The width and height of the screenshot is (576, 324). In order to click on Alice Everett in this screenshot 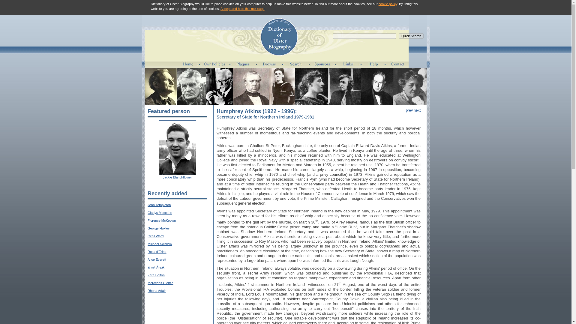, I will do `click(157, 259)`.